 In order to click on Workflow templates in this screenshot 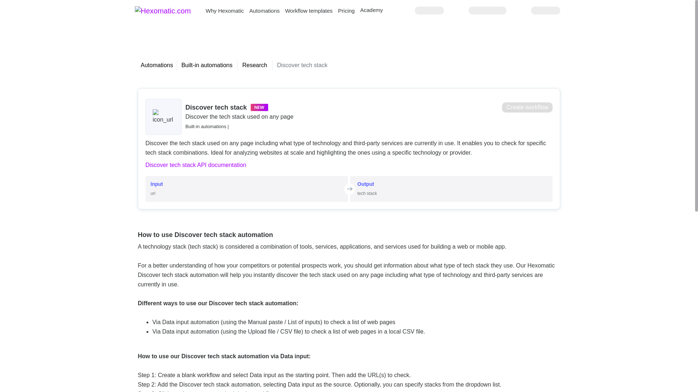, I will do `click(309, 10)`.